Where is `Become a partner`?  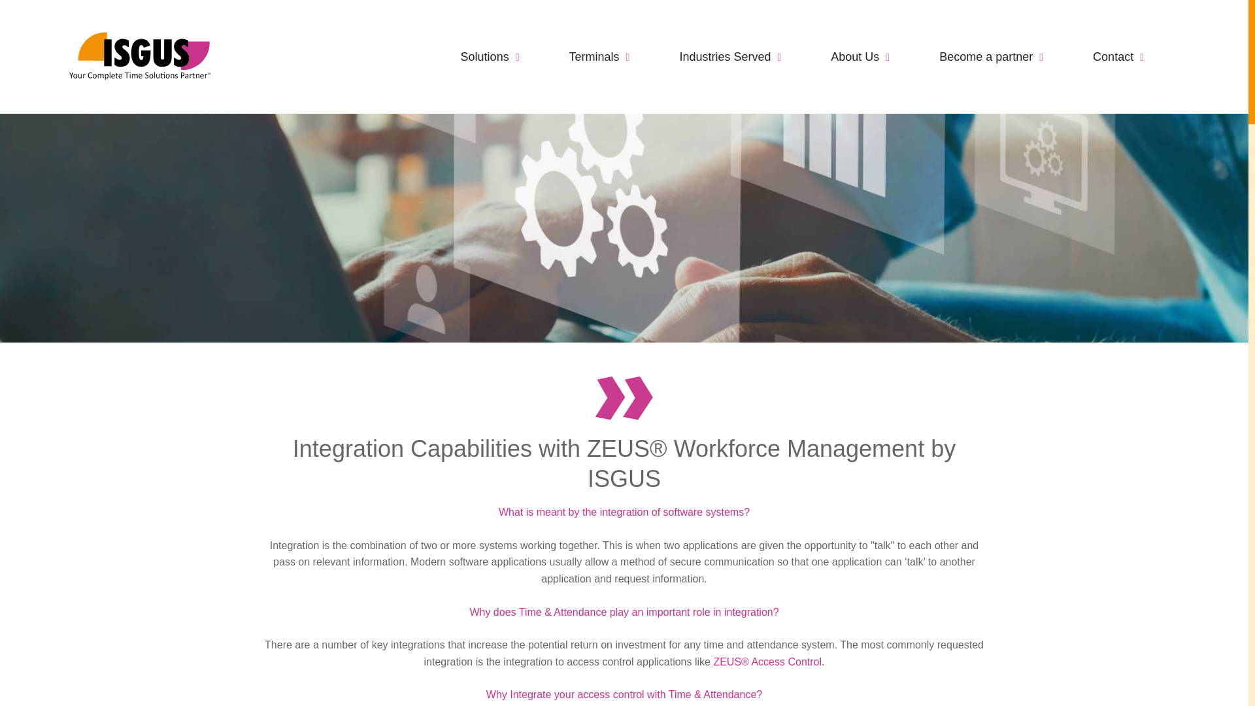 Become a partner is located at coordinates (991, 56).